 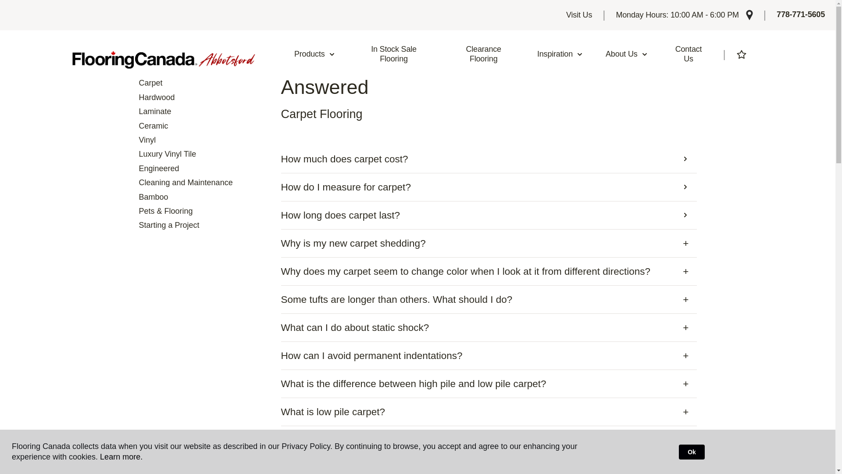 What do you see at coordinates (315, 54) in the screenshot?
I see `Products` at bounding box center [315, 54].